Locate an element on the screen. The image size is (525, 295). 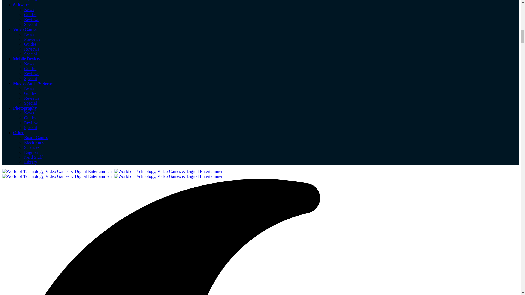
News is located at coordinates (29, 88).